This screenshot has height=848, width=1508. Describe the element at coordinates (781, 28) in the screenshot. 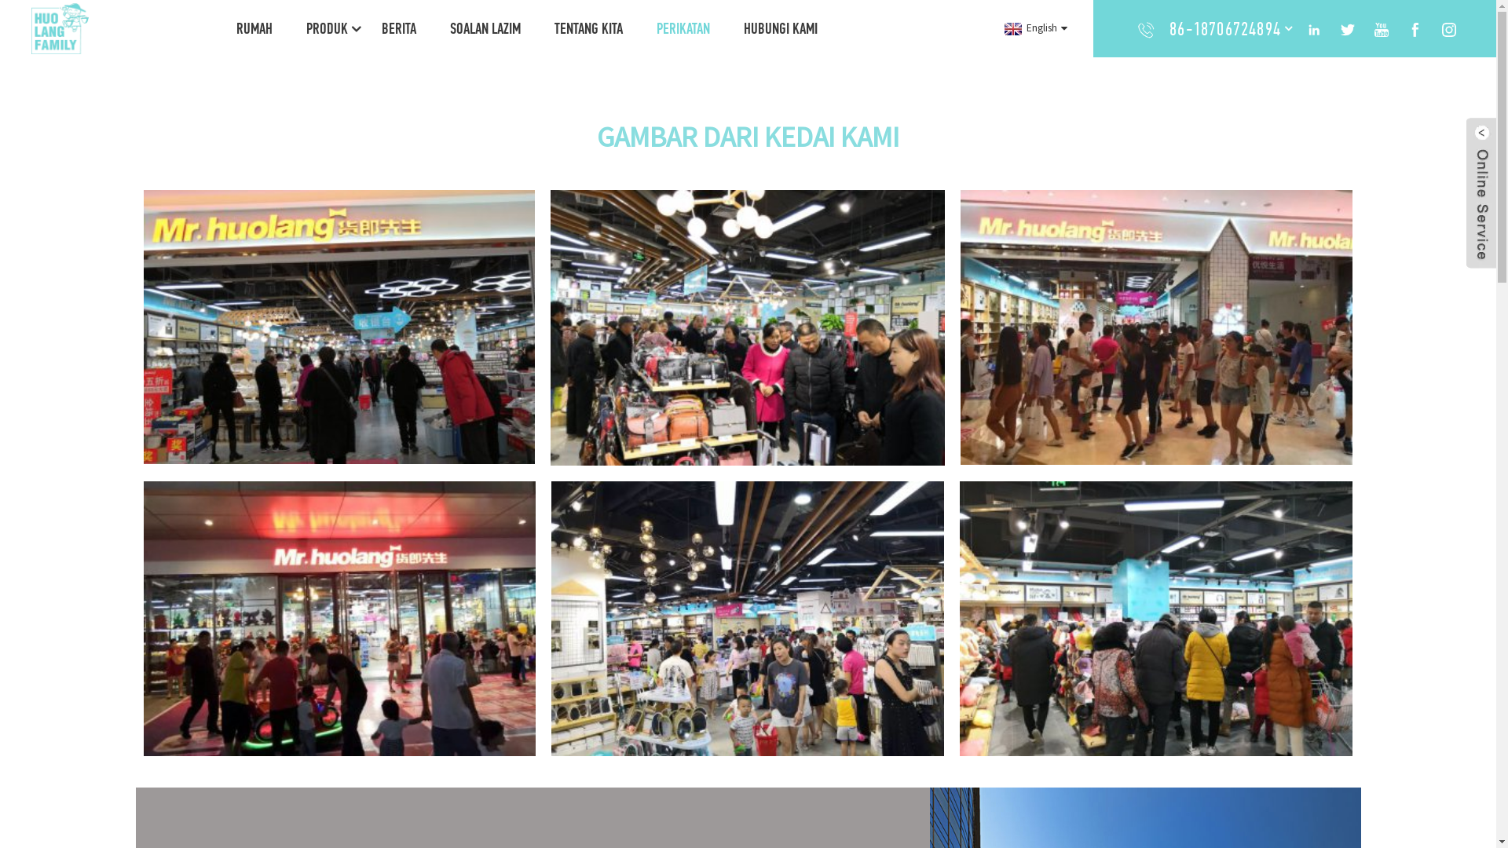

I see `HUBUNGI KAMI` at that location.